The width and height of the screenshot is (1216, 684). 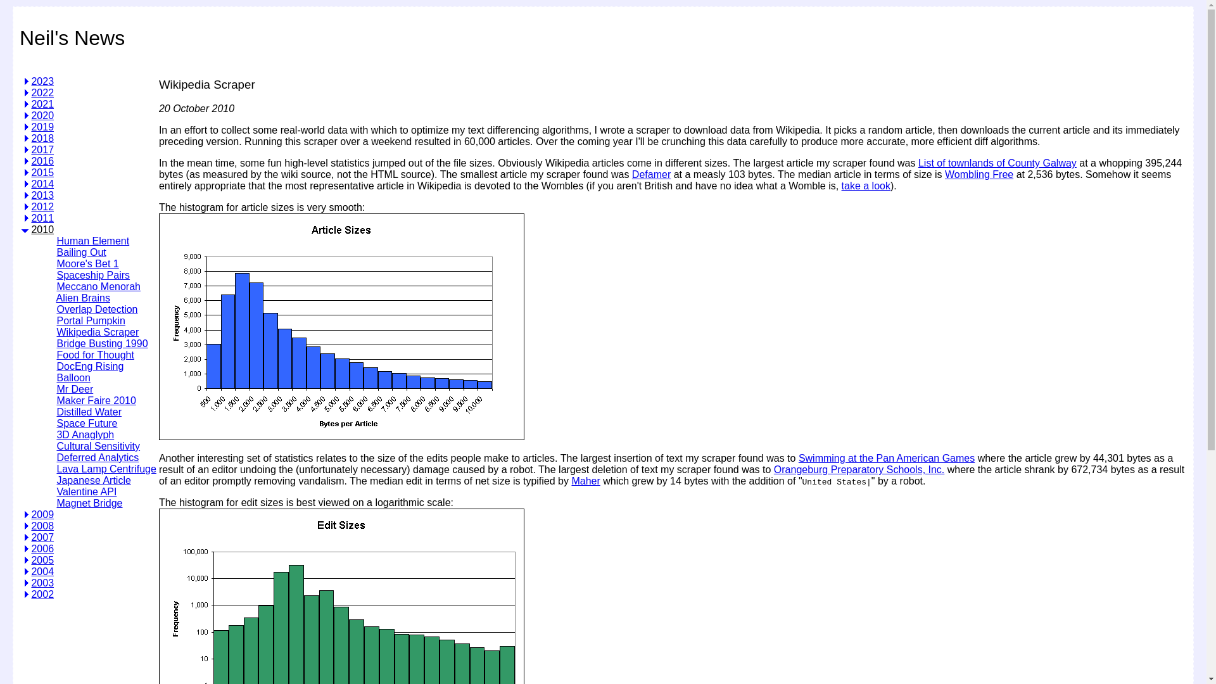 What do you see at coordinates (97, 332) in the screenshot?
I see `Wikipedia Scraper` at bounding box center [97, 332].